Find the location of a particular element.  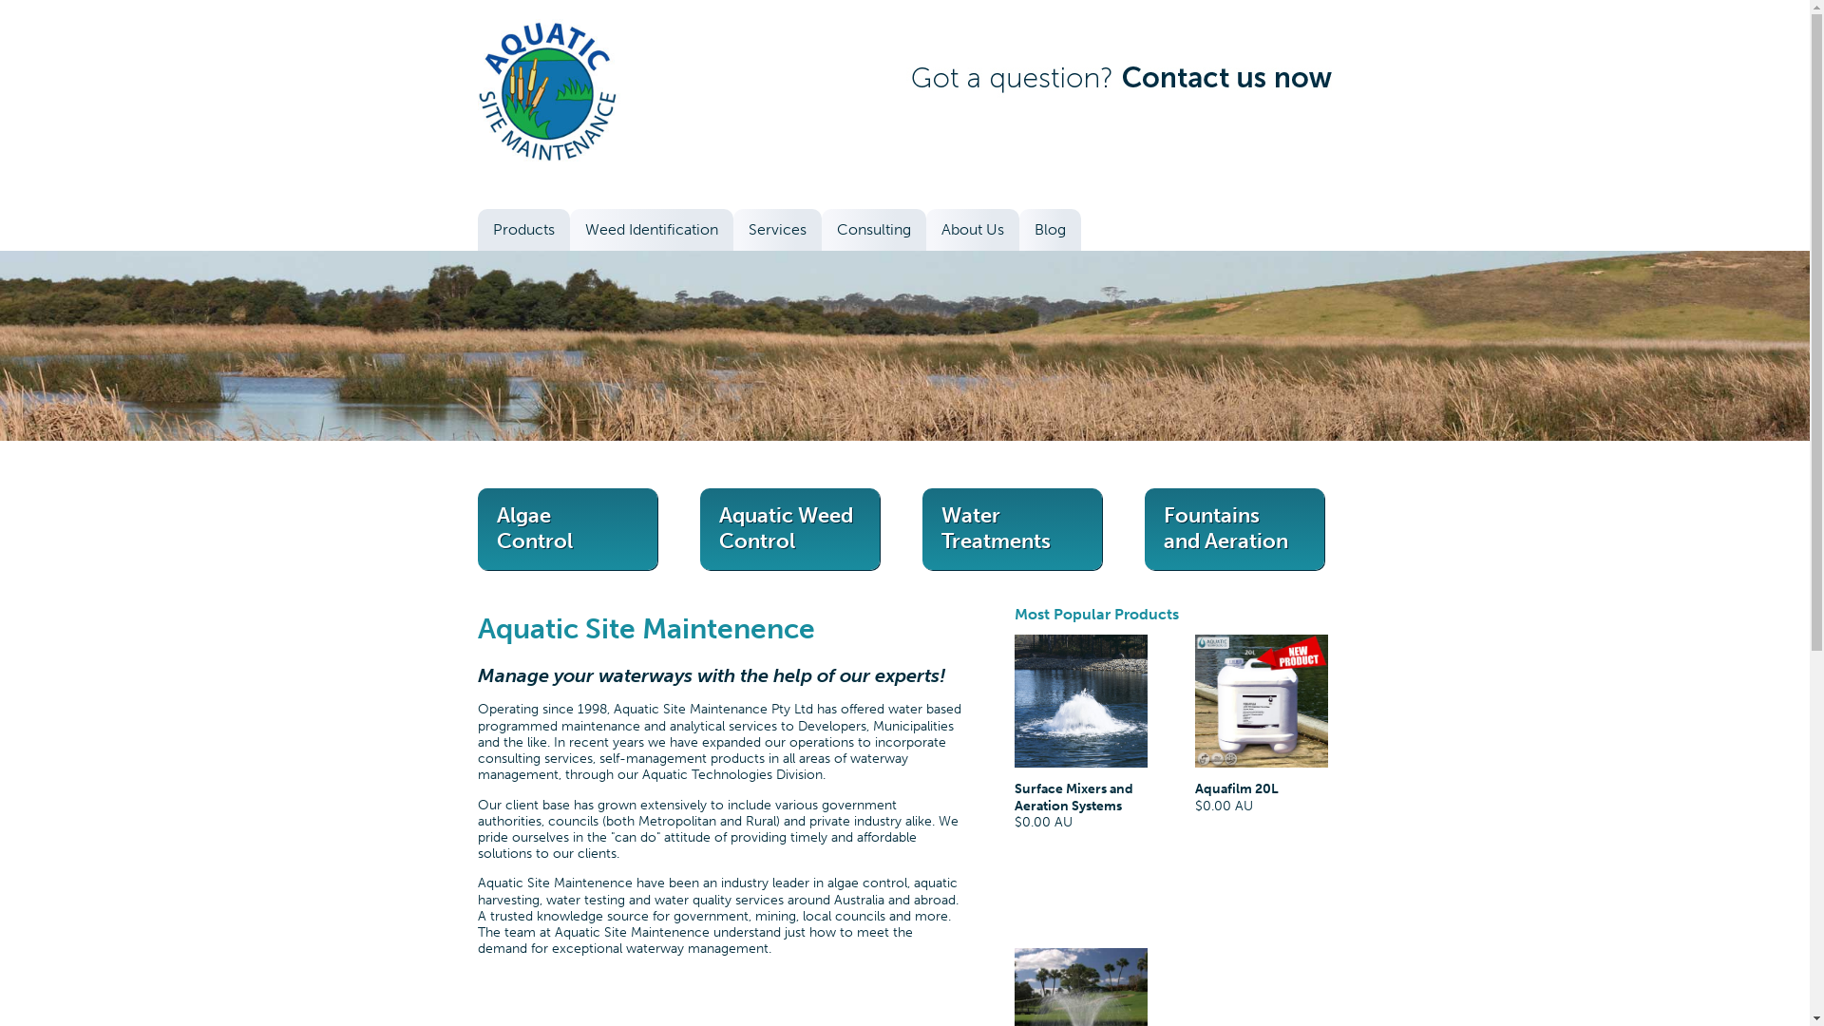

Aquatic Weed
Control is located at coordinates (789, 526).